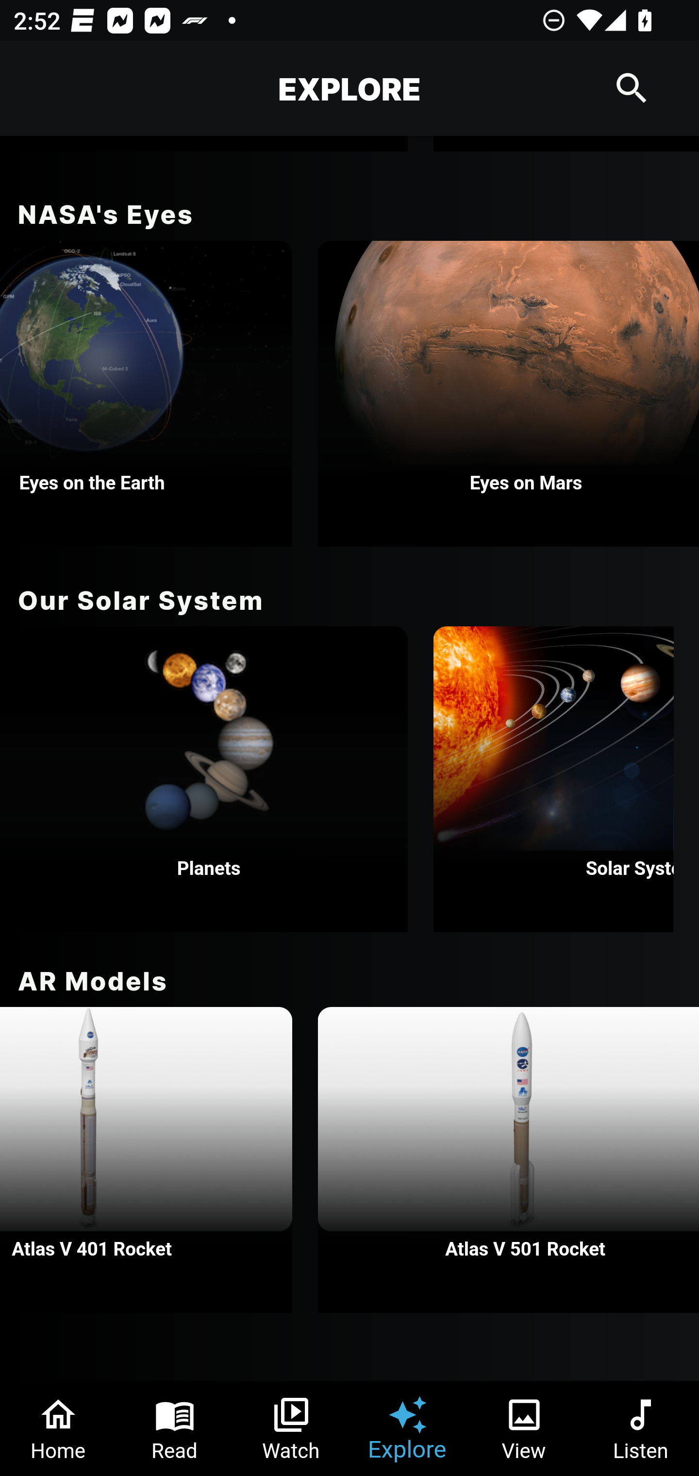  Describe the element at coordinates (175, 1428) in the screenshot. I see `Read
Tab 2 of 6` at that location.